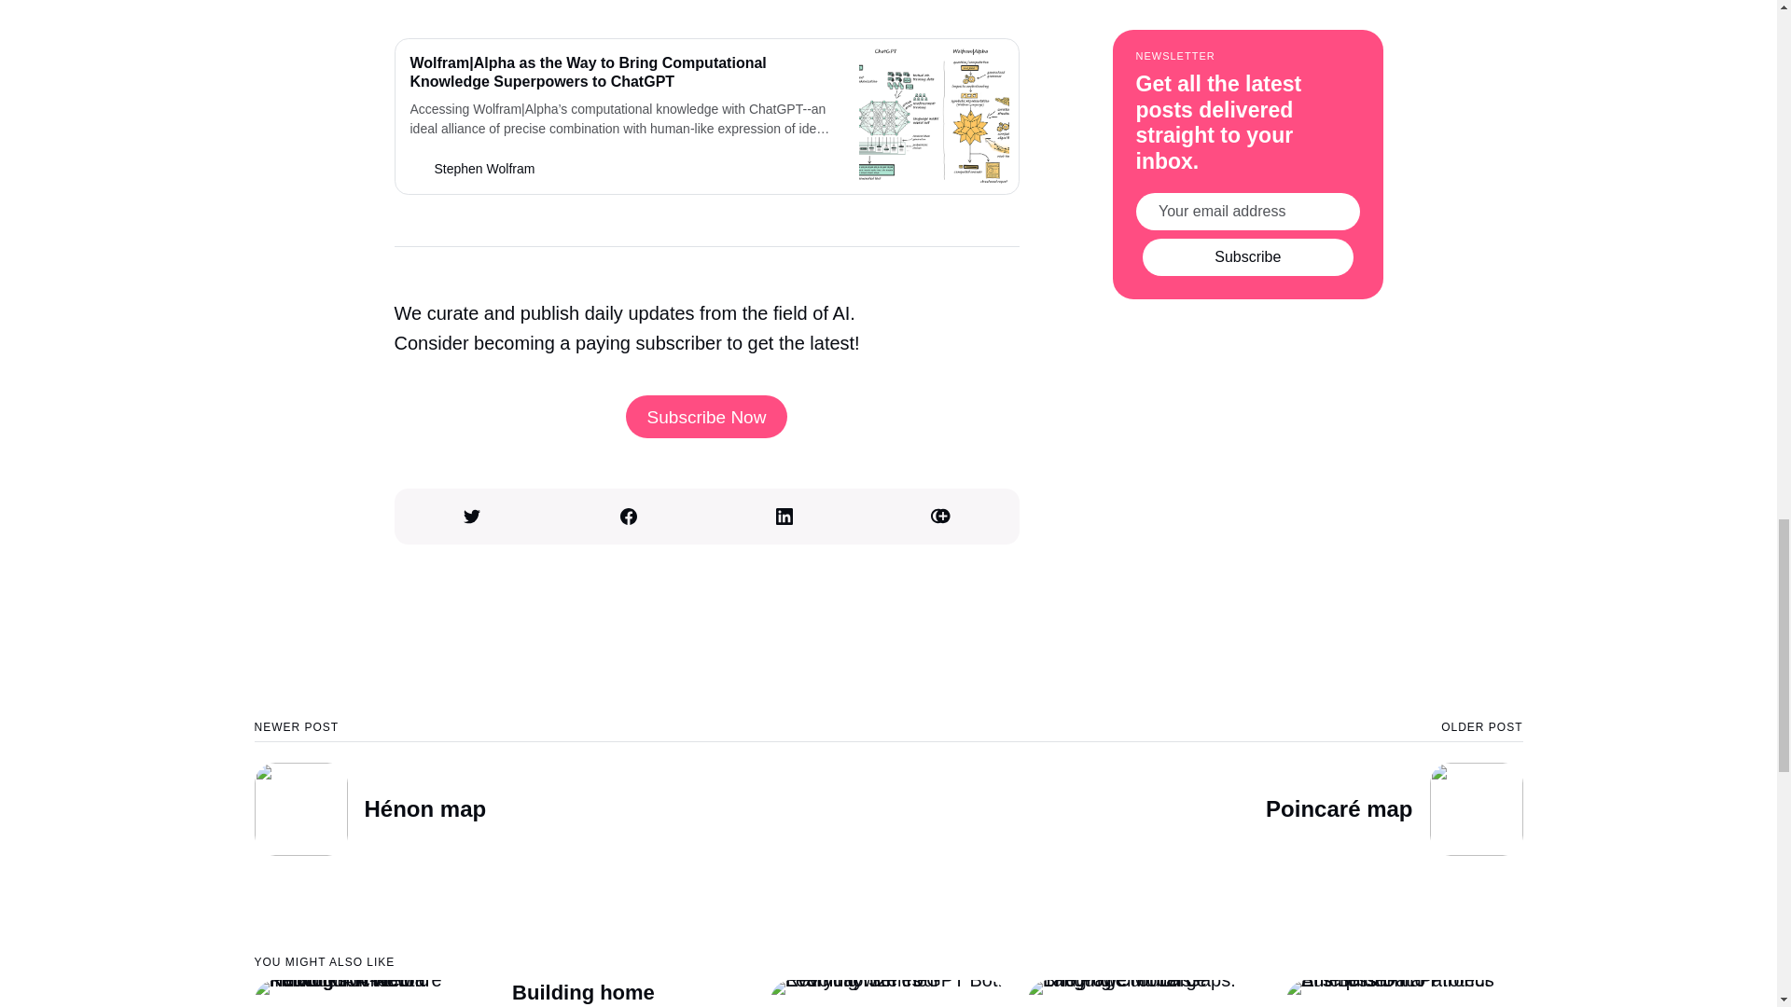 The image size is (1791, 1007). Describe the element at coordinates (1248, 51) in the screenshot. I see `Subscribe` at that location.